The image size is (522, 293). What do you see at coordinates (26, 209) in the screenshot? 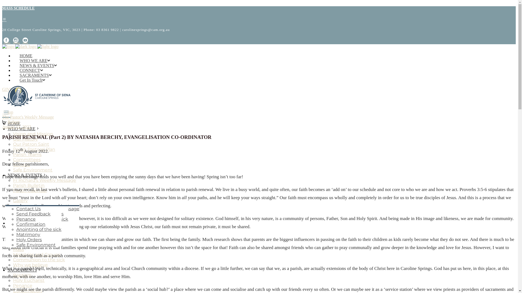
I see `Baptism` at bounding box center [26, 209].